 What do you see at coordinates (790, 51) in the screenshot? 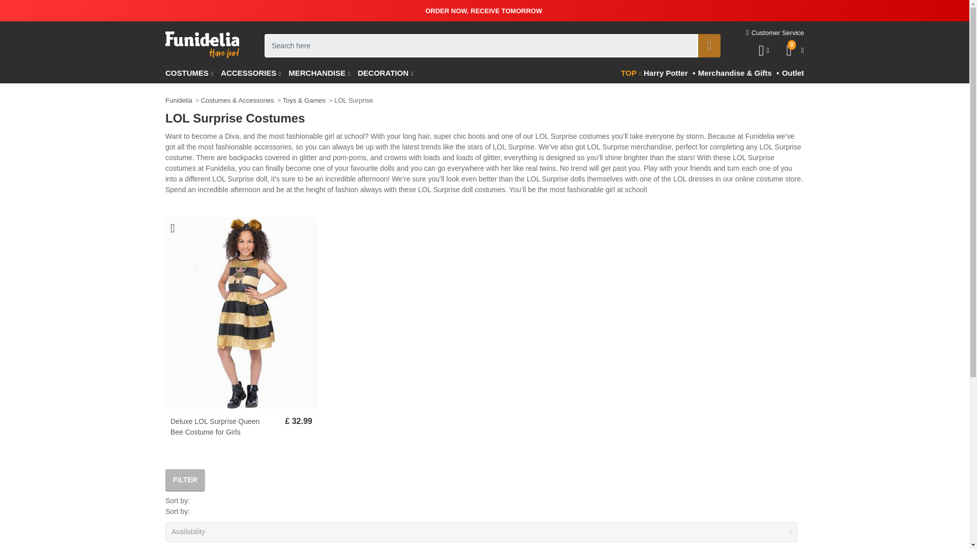
I see `0` at bounding box center [790, 51].